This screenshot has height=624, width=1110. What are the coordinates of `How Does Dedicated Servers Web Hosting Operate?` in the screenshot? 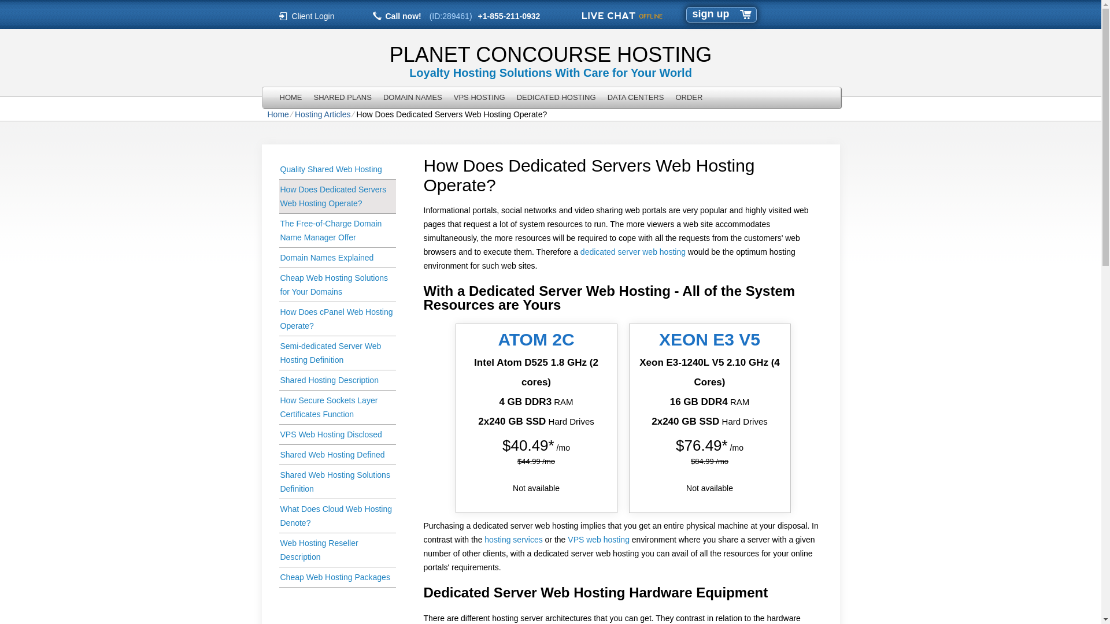 It's located at (336, 196).